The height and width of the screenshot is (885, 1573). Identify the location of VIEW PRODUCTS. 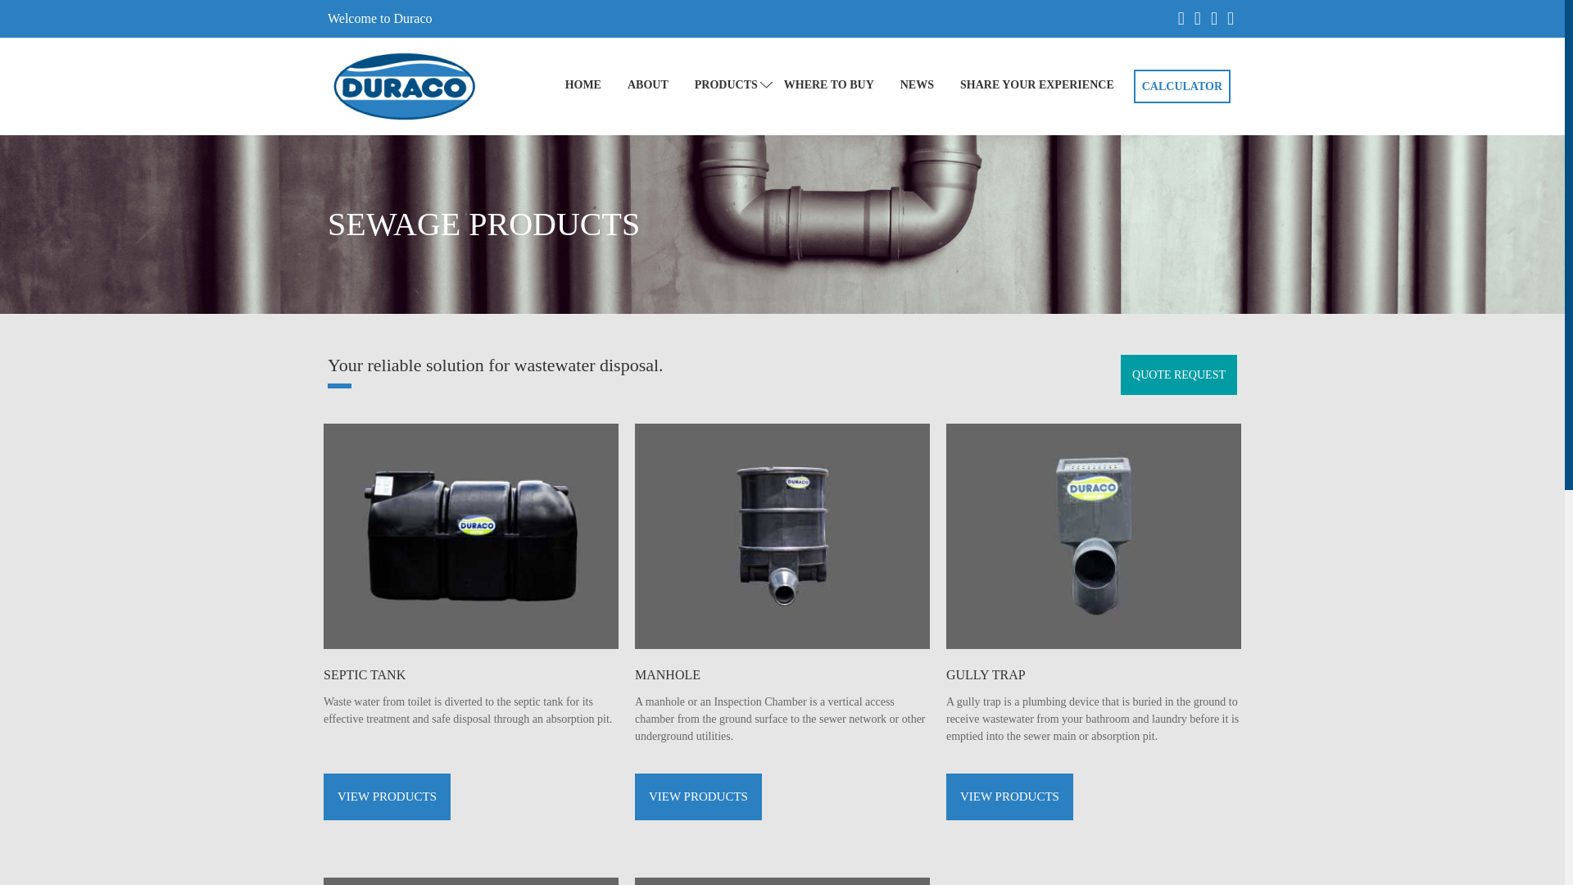
(1009, 796).